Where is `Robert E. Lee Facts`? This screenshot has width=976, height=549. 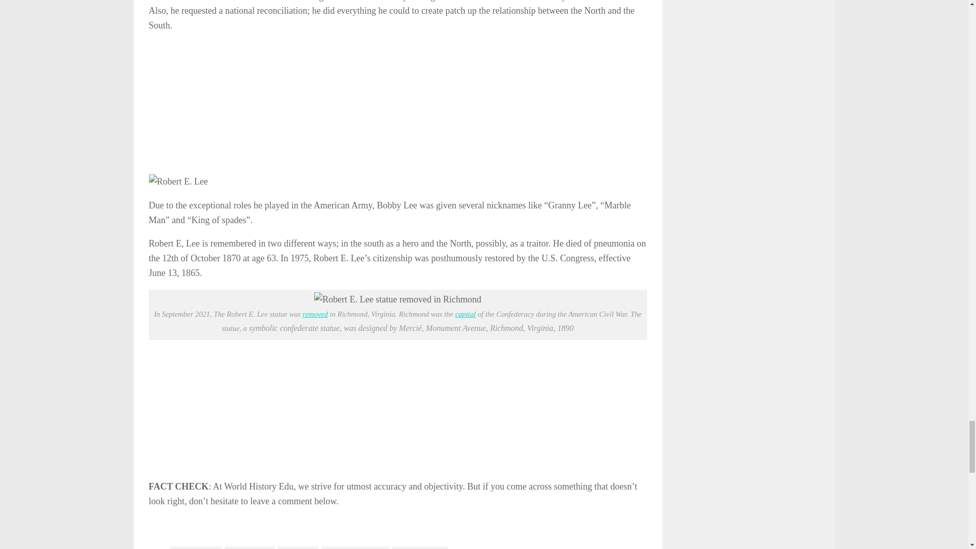
Robert E. Lee Facts is located at coordinates (419, 547).